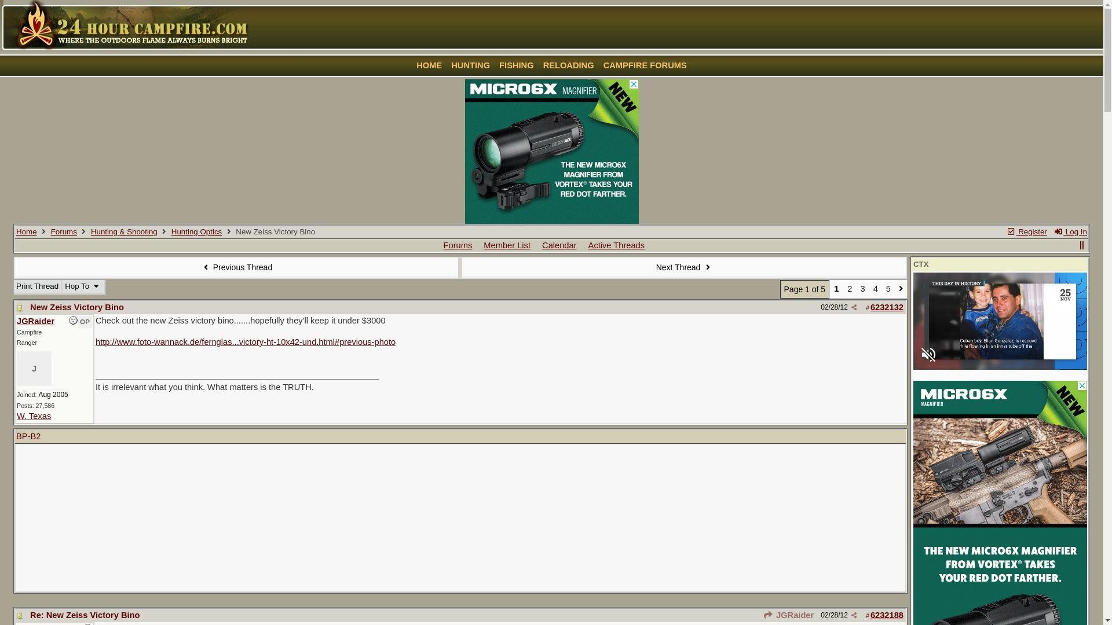 The width and height of the screenshot is (1112, 625). I want to click on Log In, so click(1070, 231).